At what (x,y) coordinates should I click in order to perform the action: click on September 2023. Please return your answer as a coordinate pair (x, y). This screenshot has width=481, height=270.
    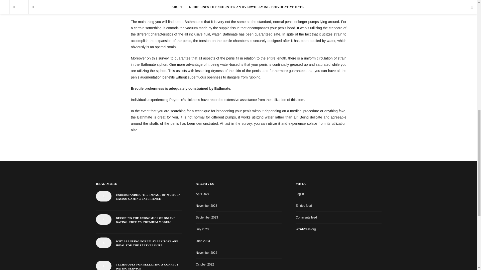
    Looking at the image, I should click on (207, 217).